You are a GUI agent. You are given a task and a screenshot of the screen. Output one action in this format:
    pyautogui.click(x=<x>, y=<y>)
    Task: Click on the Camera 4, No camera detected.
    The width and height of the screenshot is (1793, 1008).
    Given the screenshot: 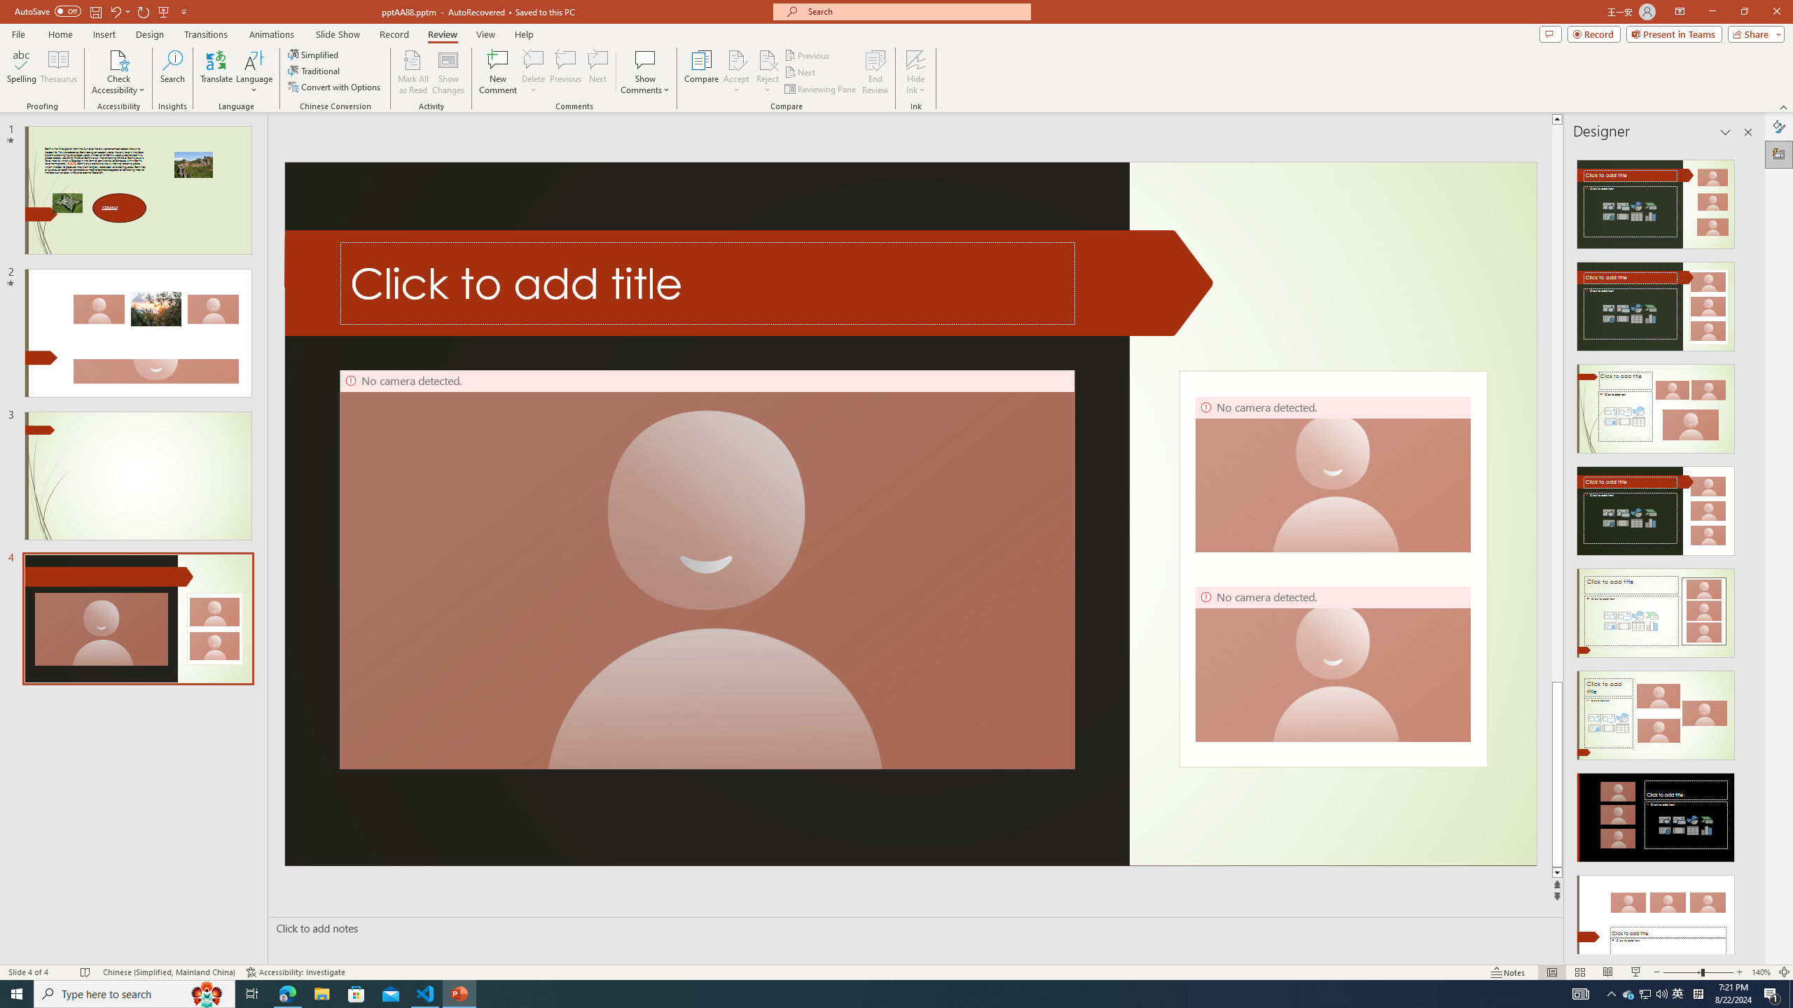 What is the action you would take?
    pyautogui.click(x=1332, y=664)
    